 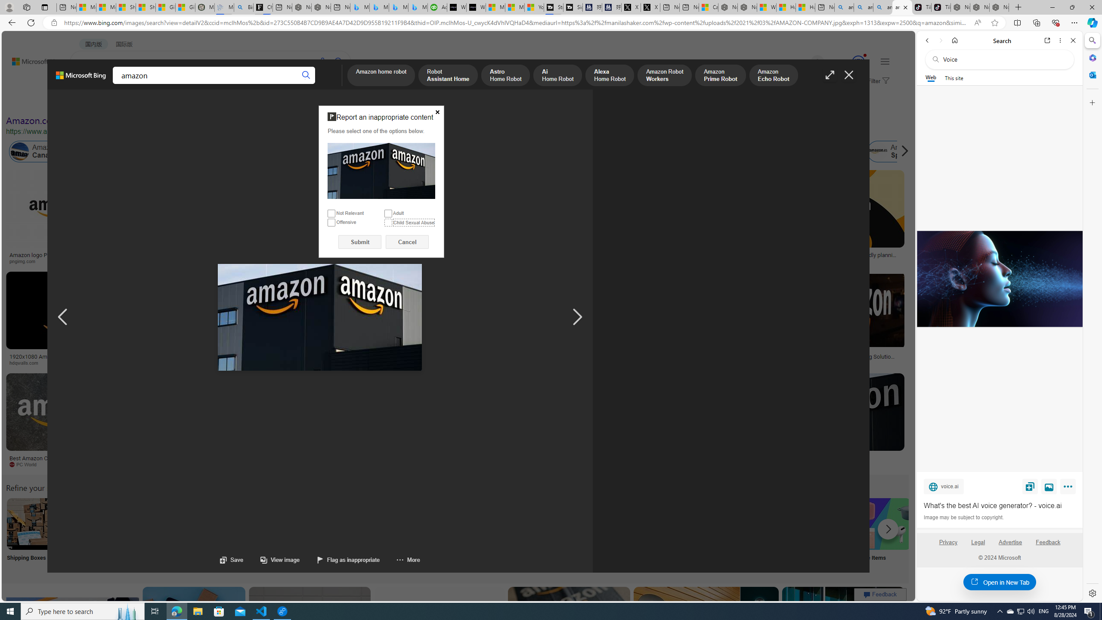 I want to click on vecteezy.com, so click(x=710, y=363).